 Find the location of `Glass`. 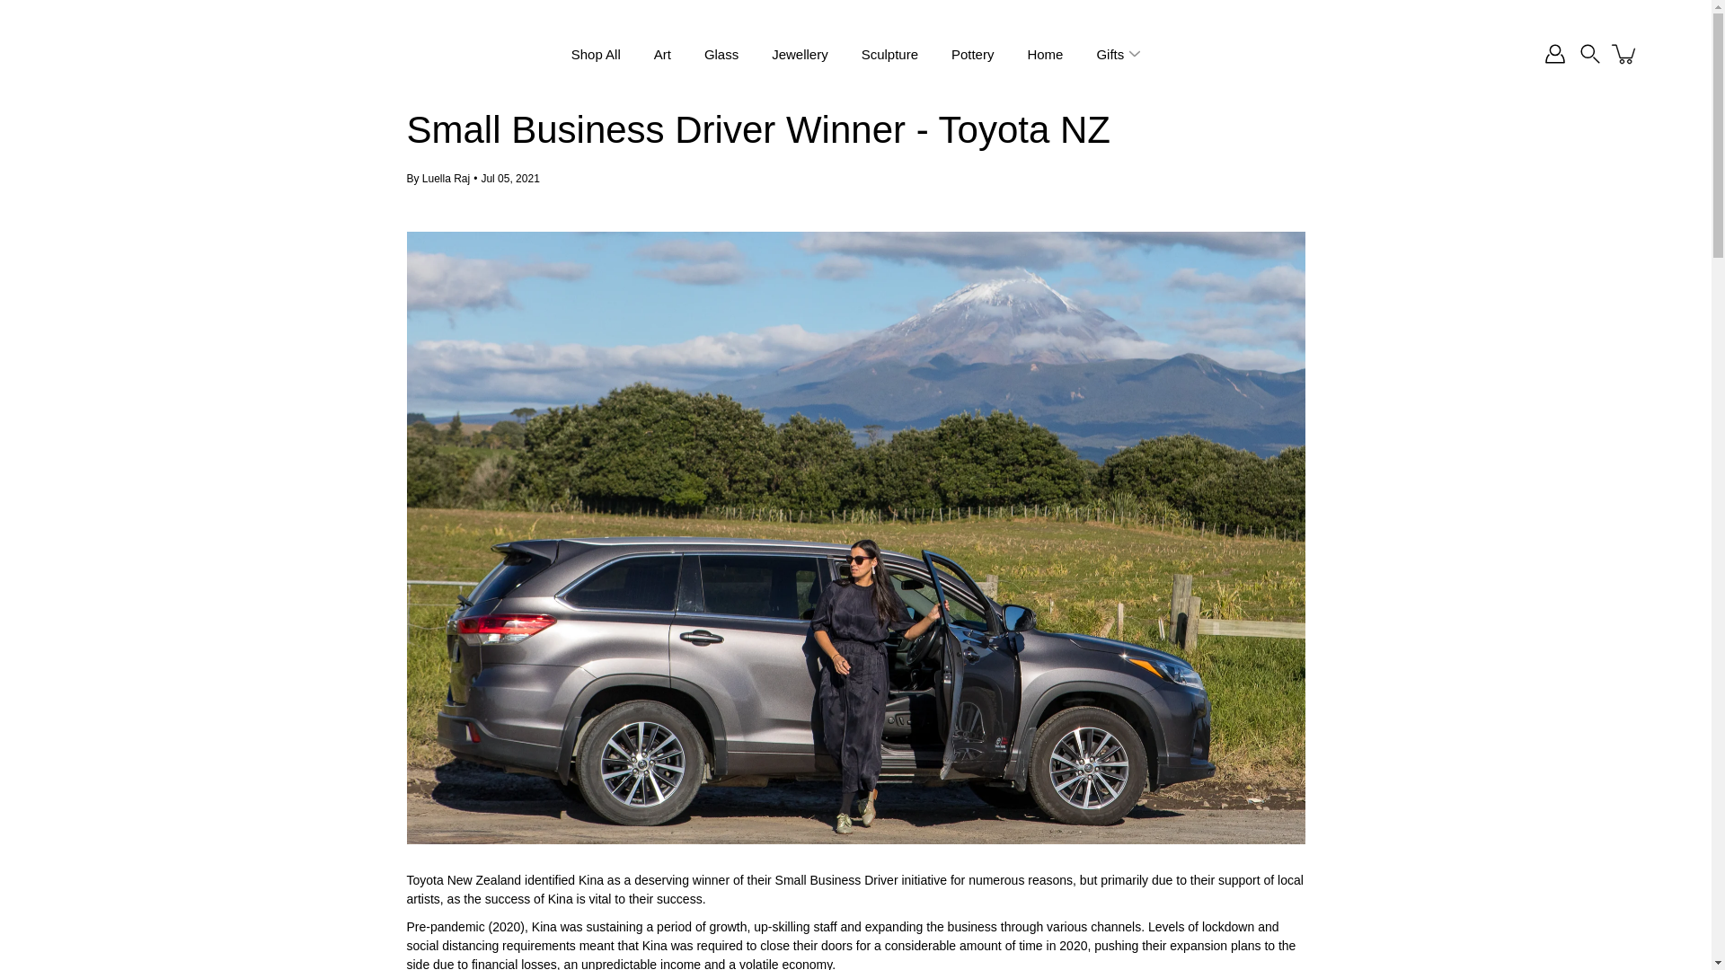

Glass is located at coordinates (721, 54).